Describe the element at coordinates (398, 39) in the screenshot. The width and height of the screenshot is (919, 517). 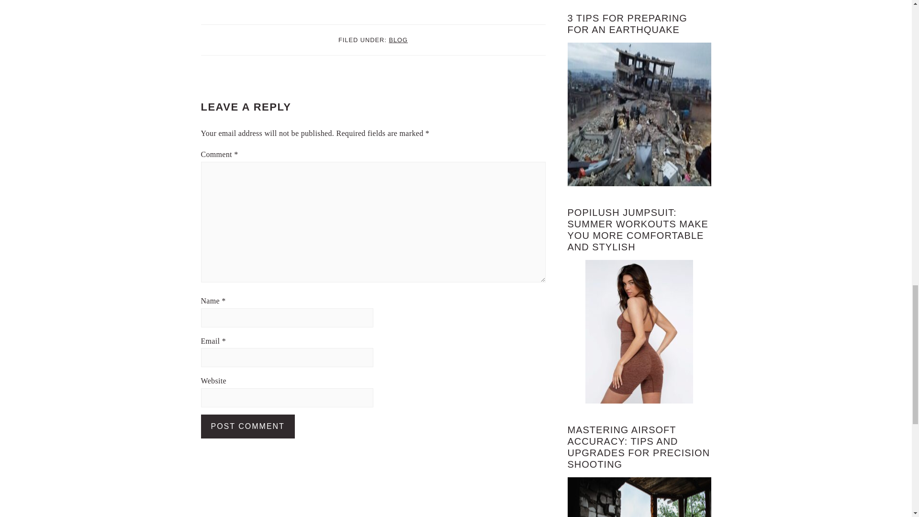
I see `BLOG` at that location.